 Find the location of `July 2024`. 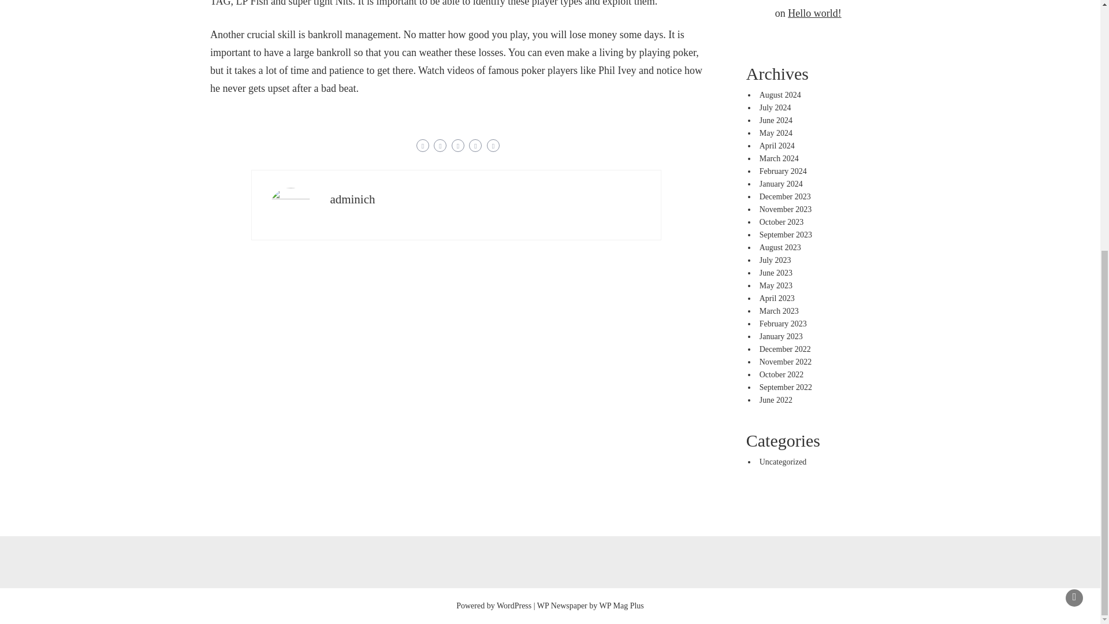

July 2024 is located at coordinates (775, 107).